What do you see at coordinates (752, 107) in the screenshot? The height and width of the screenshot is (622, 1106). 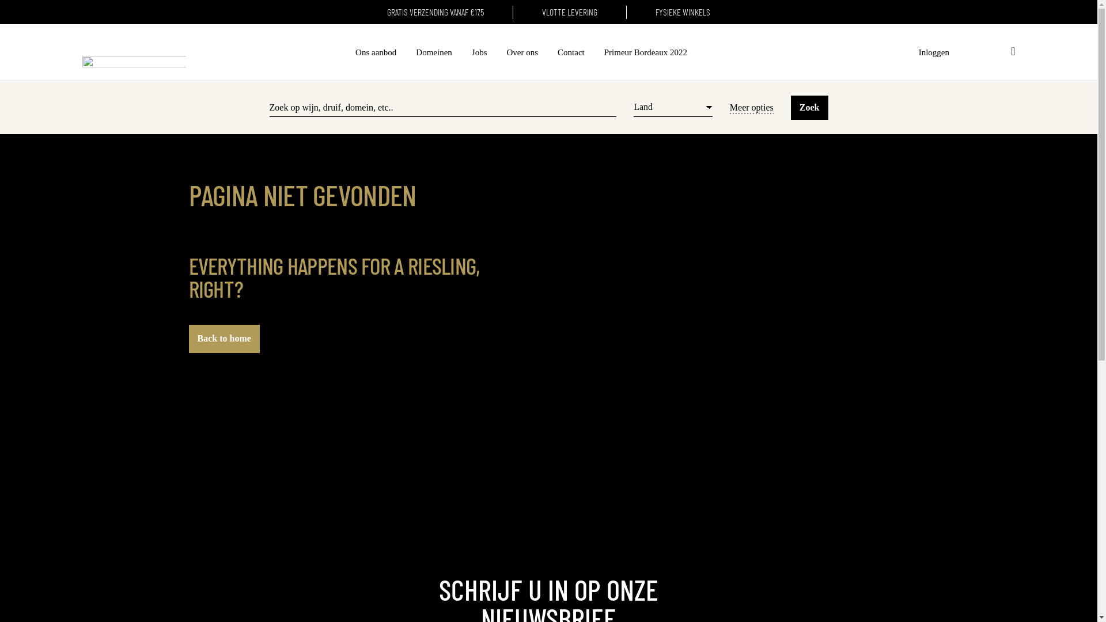 I see `Meer opties` at bounding box center [752, 107].